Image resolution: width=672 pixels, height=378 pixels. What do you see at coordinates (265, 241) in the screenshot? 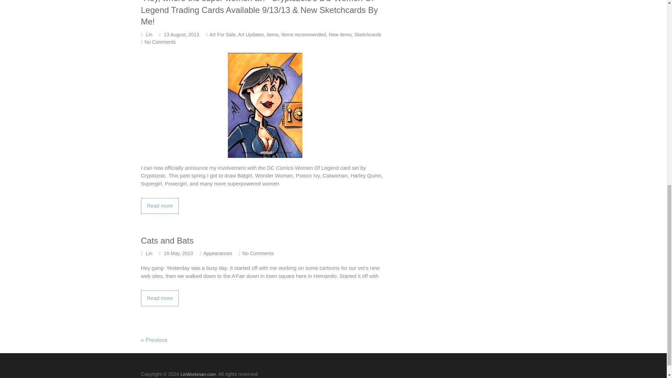
I see `Cats and Bats` at bounding box center [265, 241].